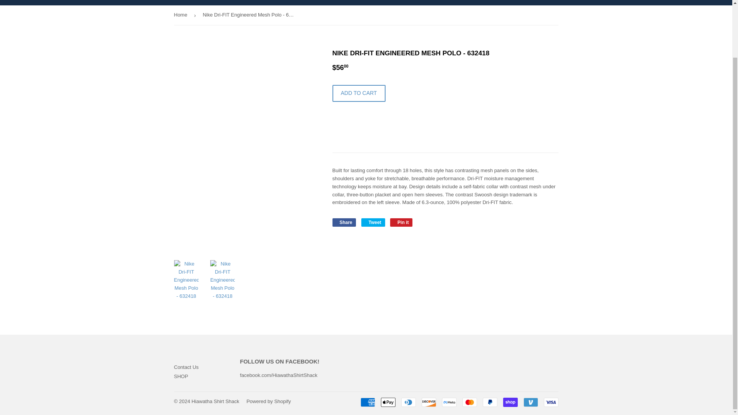  I want to click on Venmo, so click(530, 402).